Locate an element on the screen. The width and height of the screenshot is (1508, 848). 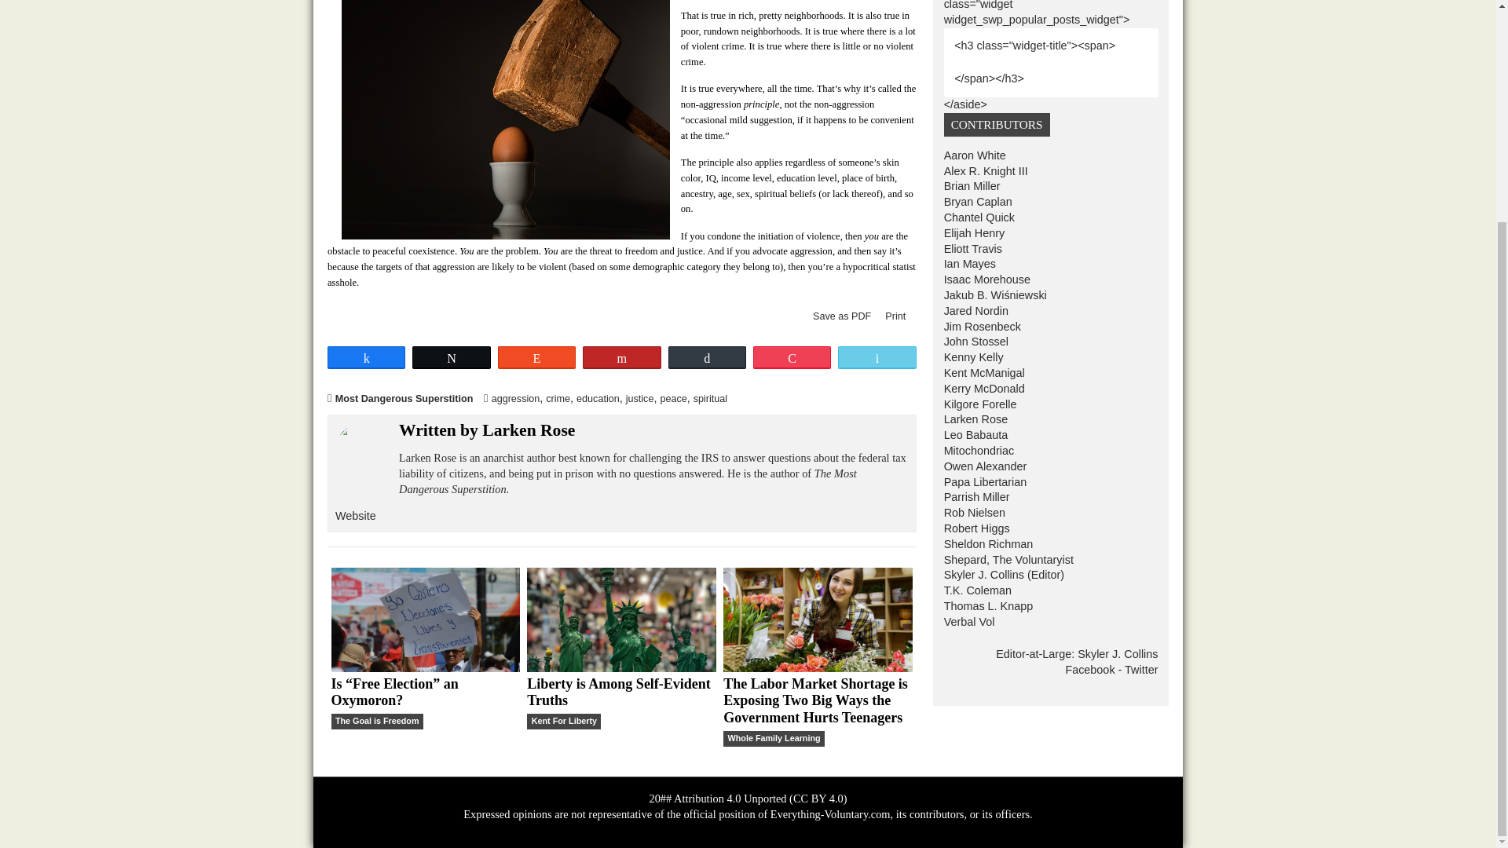
Posts by Chantel Quick is located at coordinates (1087, 273).